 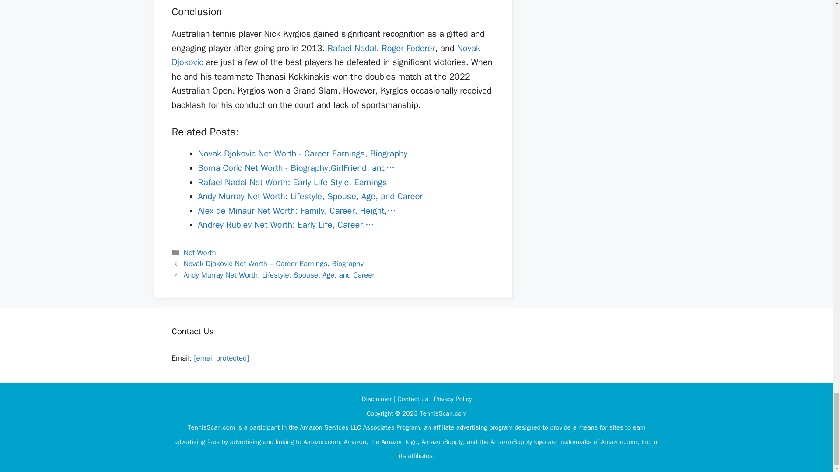 What do you see at coordinates (352, 48) in the screenshot?
I see `Rafael Nadal` at bounding box center [352, 48].